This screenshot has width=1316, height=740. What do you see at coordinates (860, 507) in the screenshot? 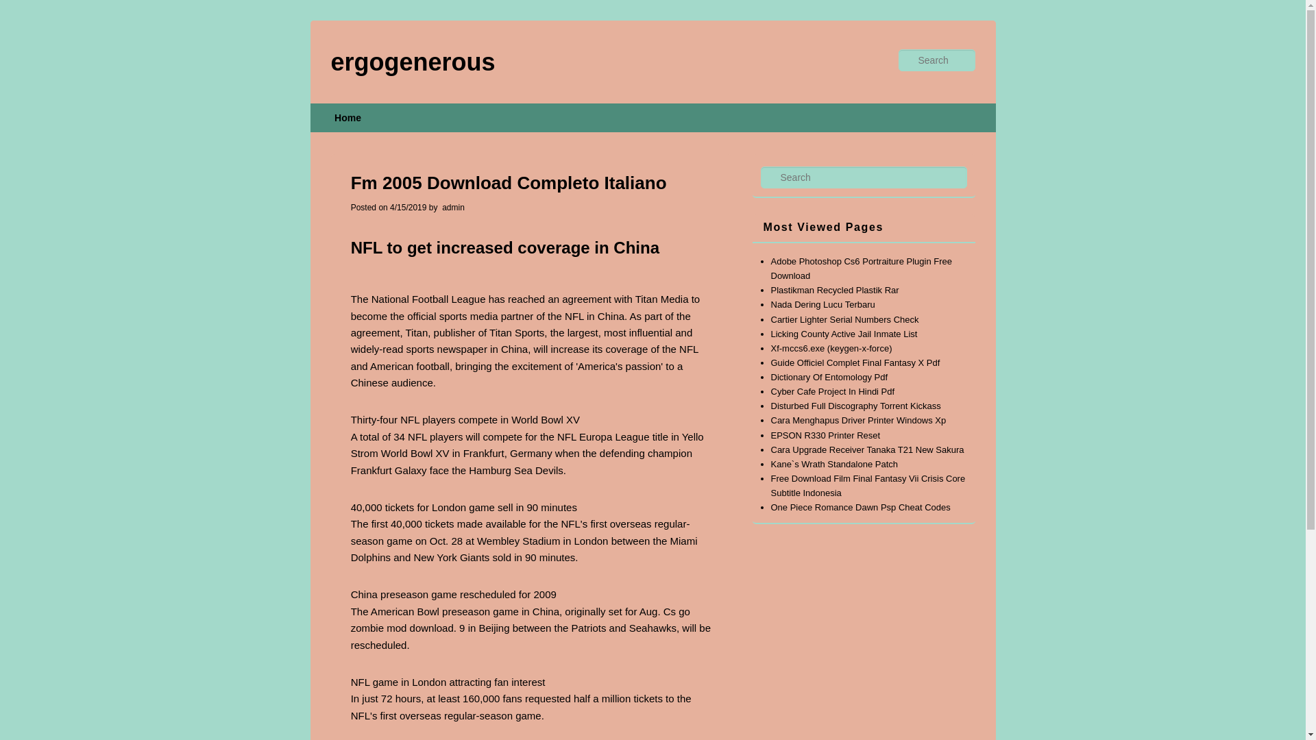
I see `One Piece Romance Dawn Psp Cheat Codes` at bounding box center [860, 507].